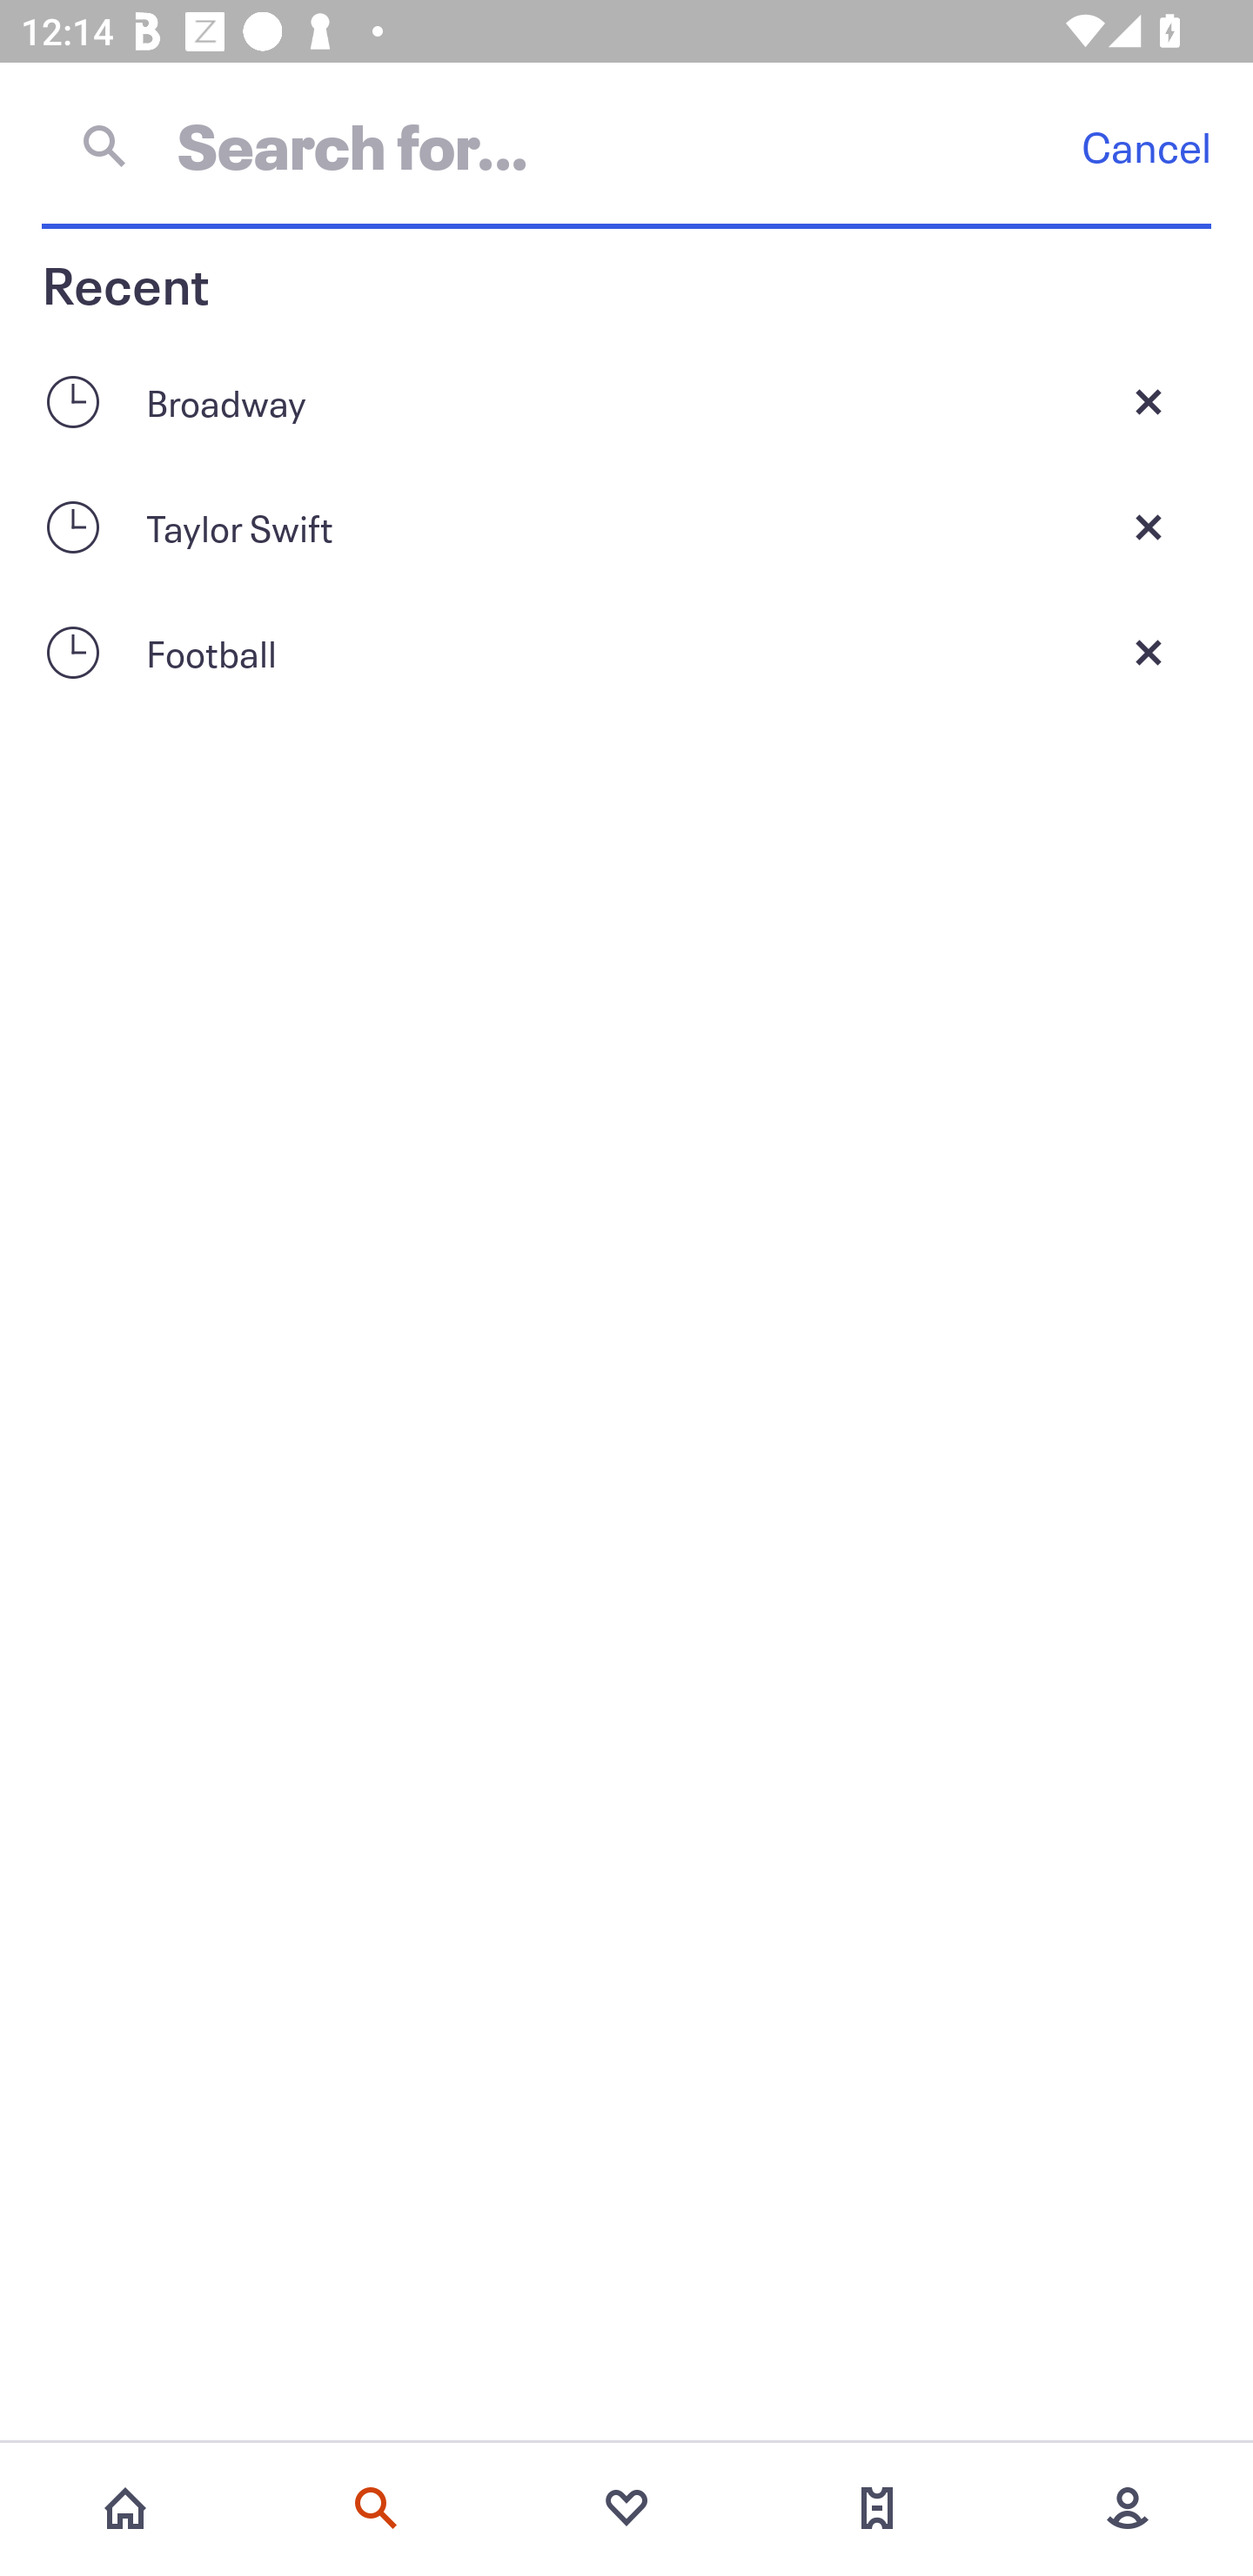 Image resolution: width=1253 pixels, height=2576 pixels. I want to click on Taylor Swift Close current screen, so click(626, 526).